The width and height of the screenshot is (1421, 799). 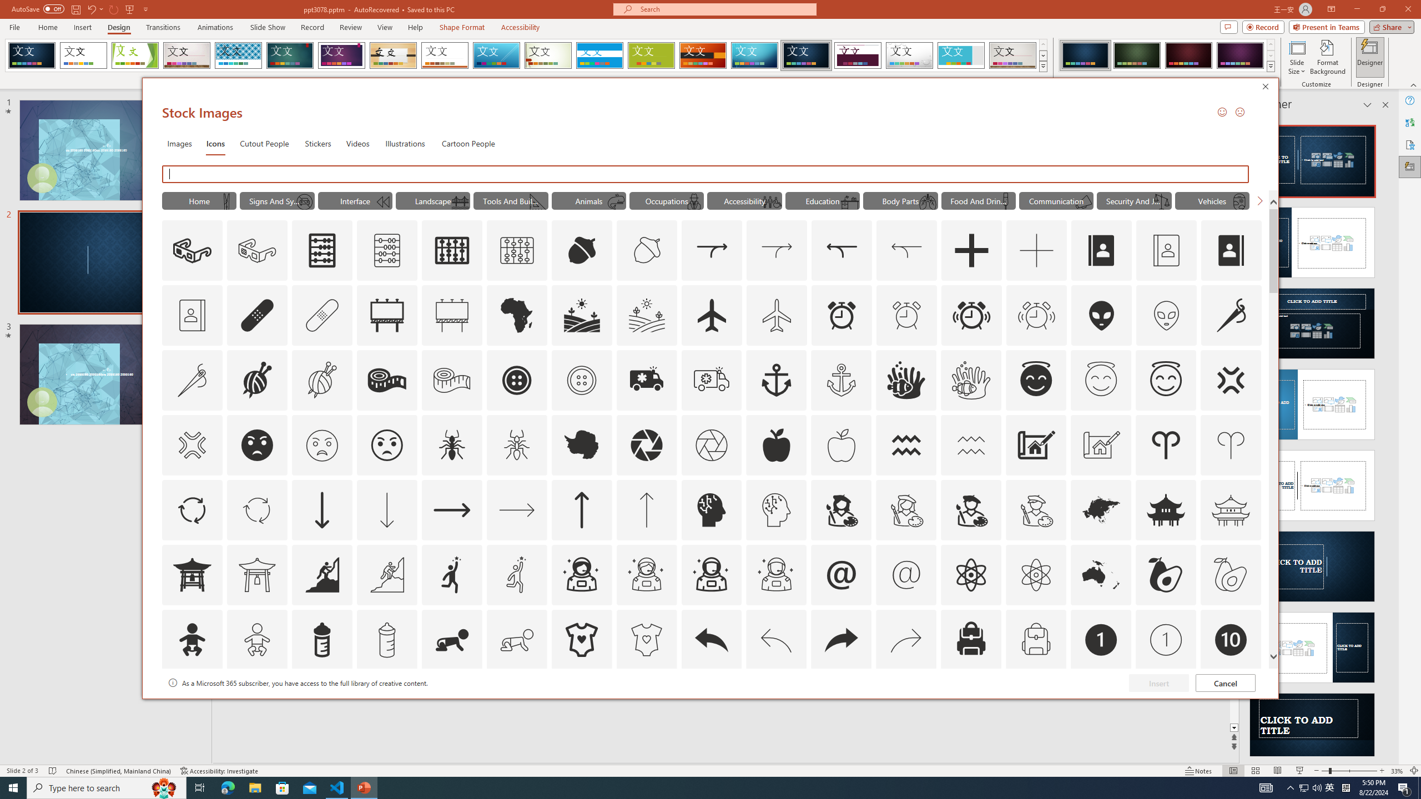 I want to click on Berlin, so click(x=703, y=55).